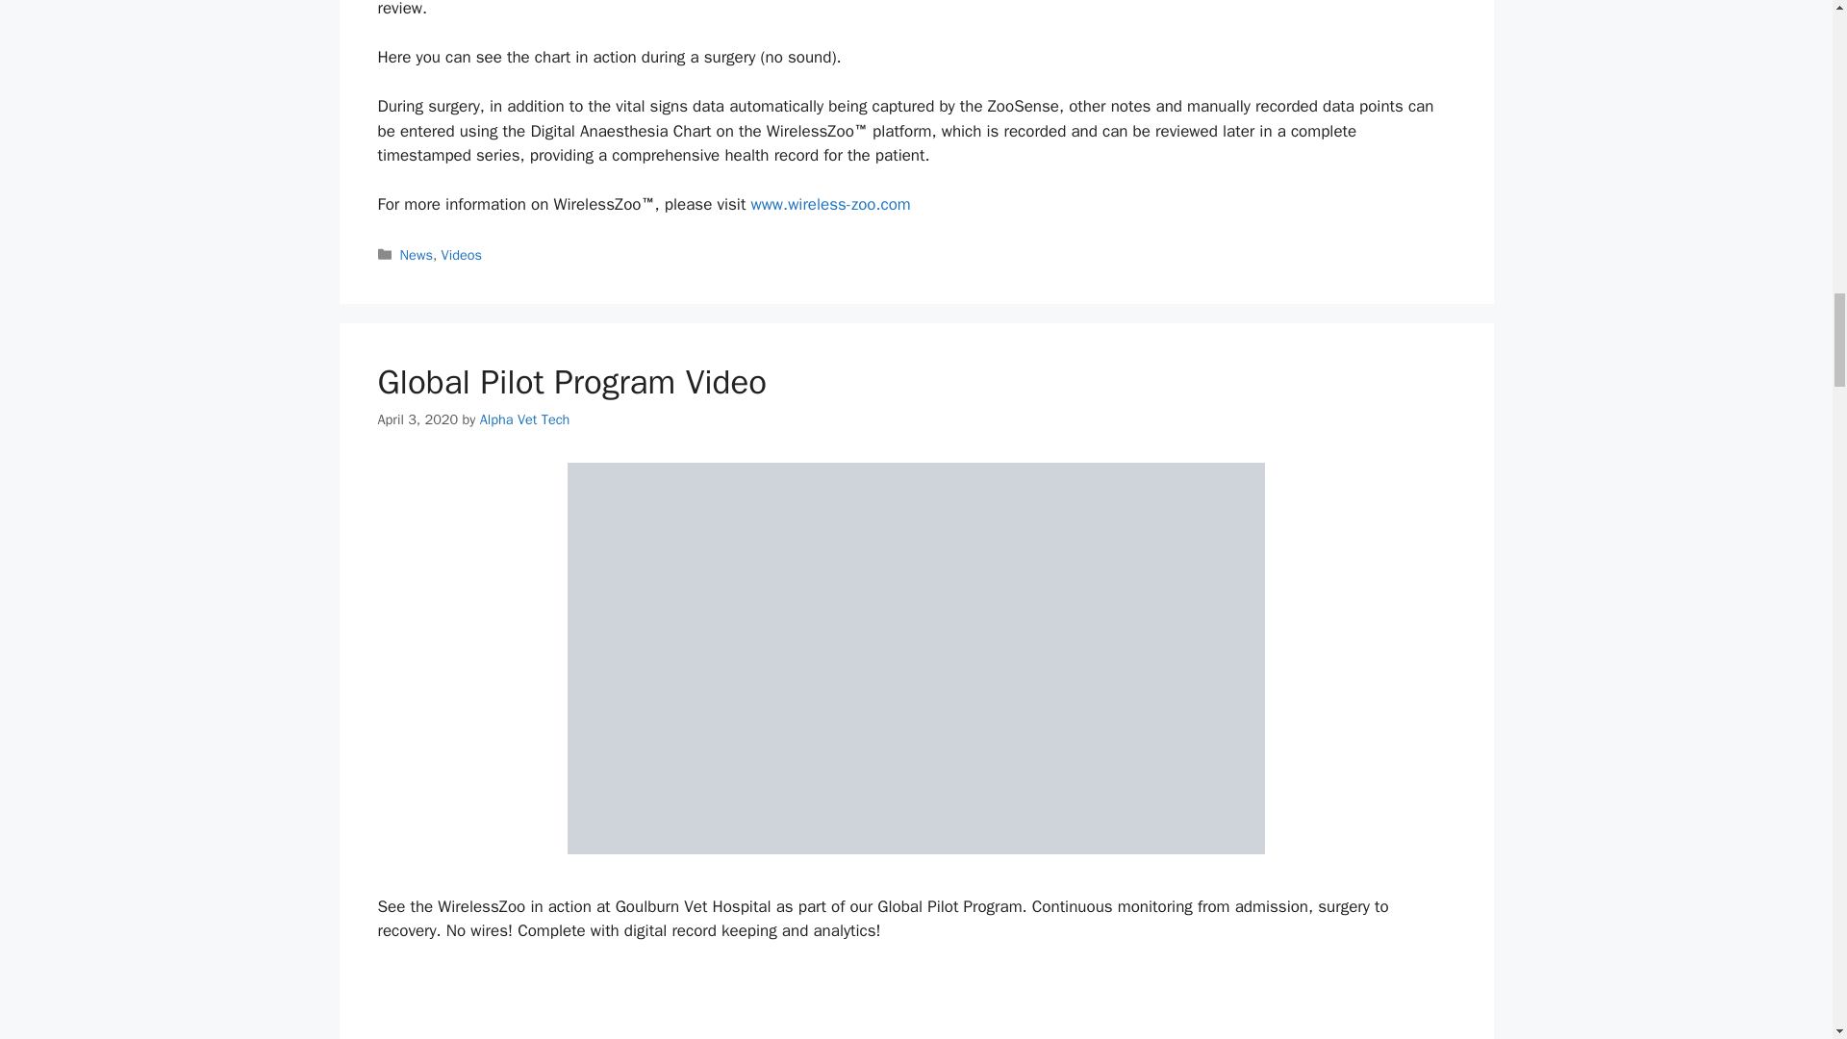  I want to click on Global Pilot Program Video, so click(571, 381).